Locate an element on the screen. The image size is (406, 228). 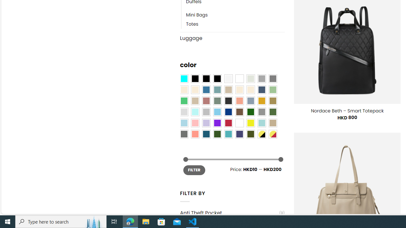
Blue Sage is located at coordinates (217, 90).